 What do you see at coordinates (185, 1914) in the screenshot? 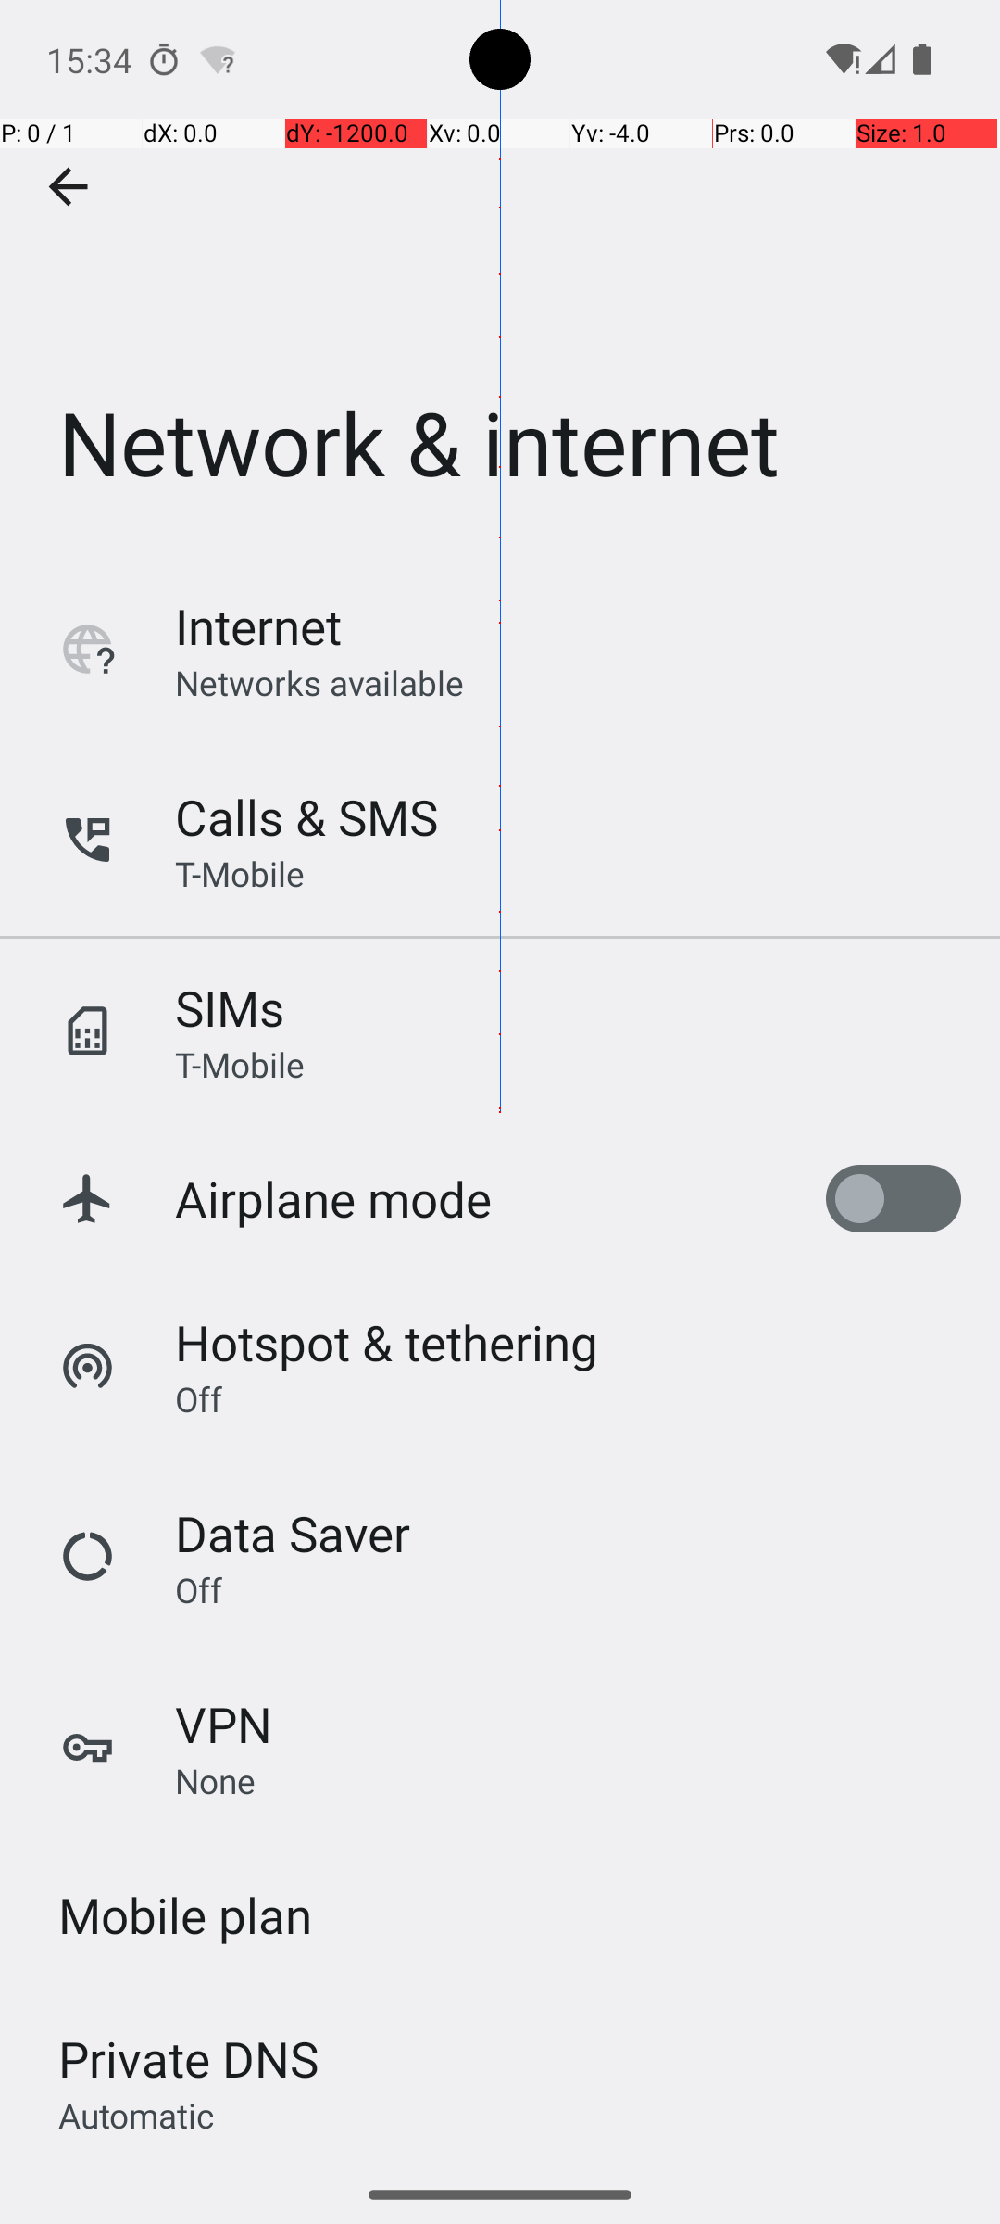
I see `Mobile plan` at bounding box center [185, 1914].